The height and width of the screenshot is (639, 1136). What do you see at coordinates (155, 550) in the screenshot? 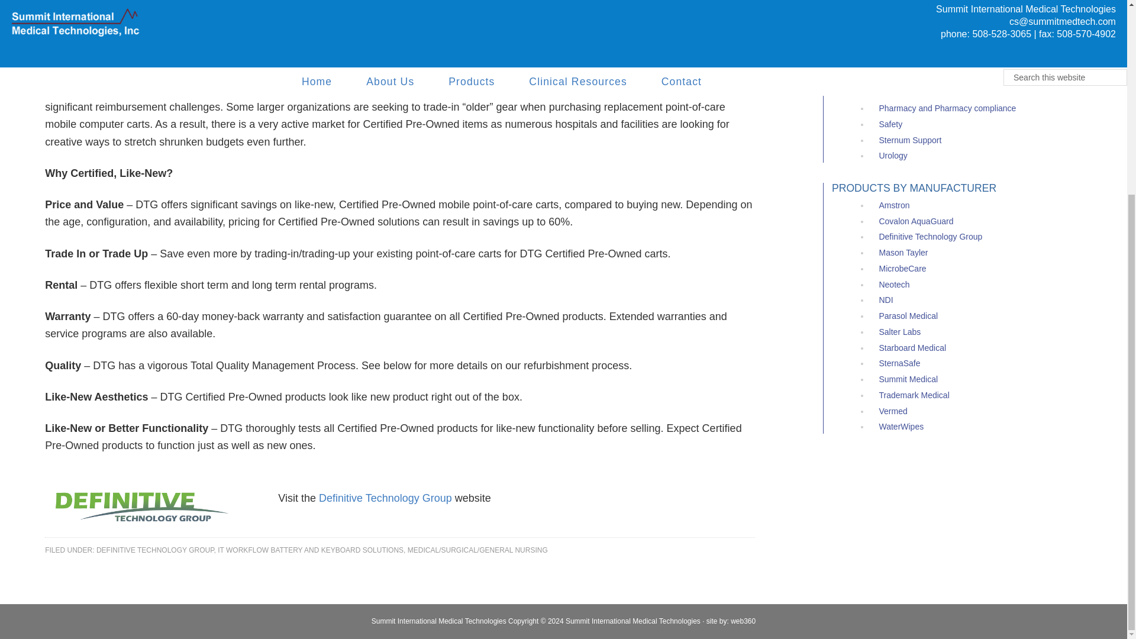
I see `DEFINITIVE TECHNOLOGY GROUP` at bounding box center [155, 550].